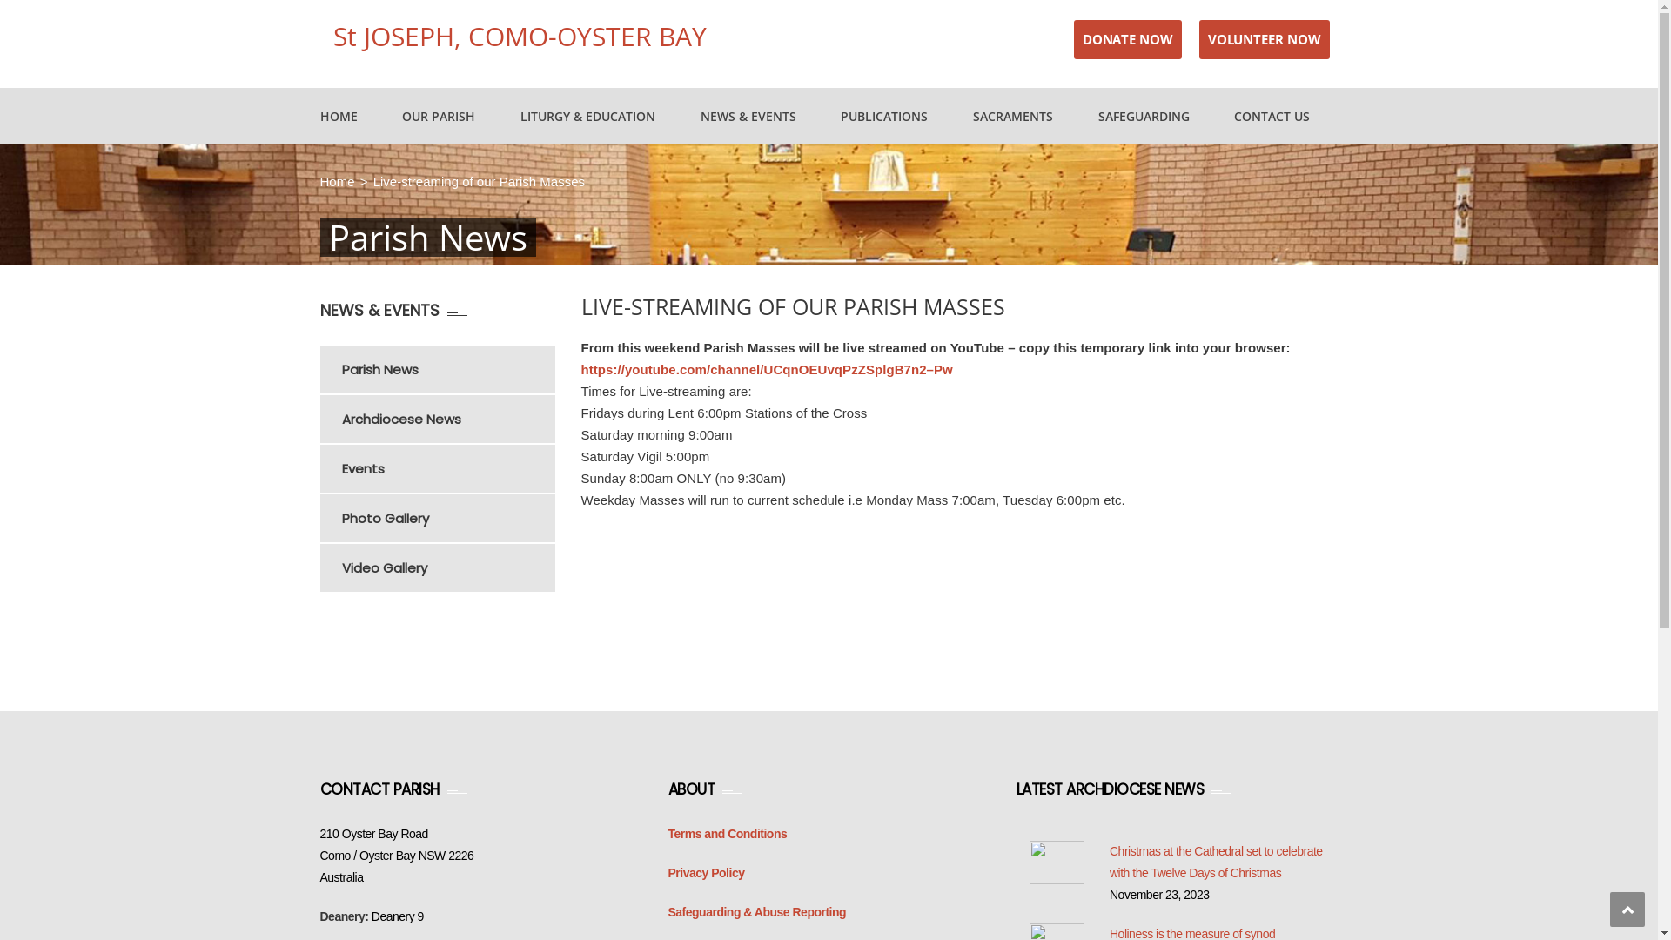 This screenshot has width=1671, height=940. I want to click on HOME, so click(339, 117).